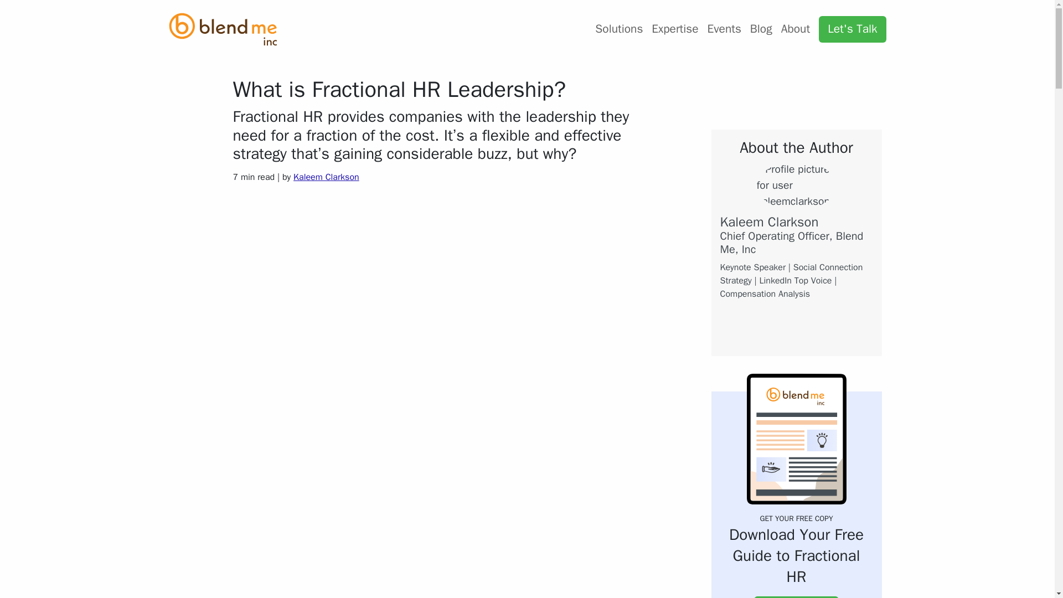  I want to click on Events, so click(724, 29).